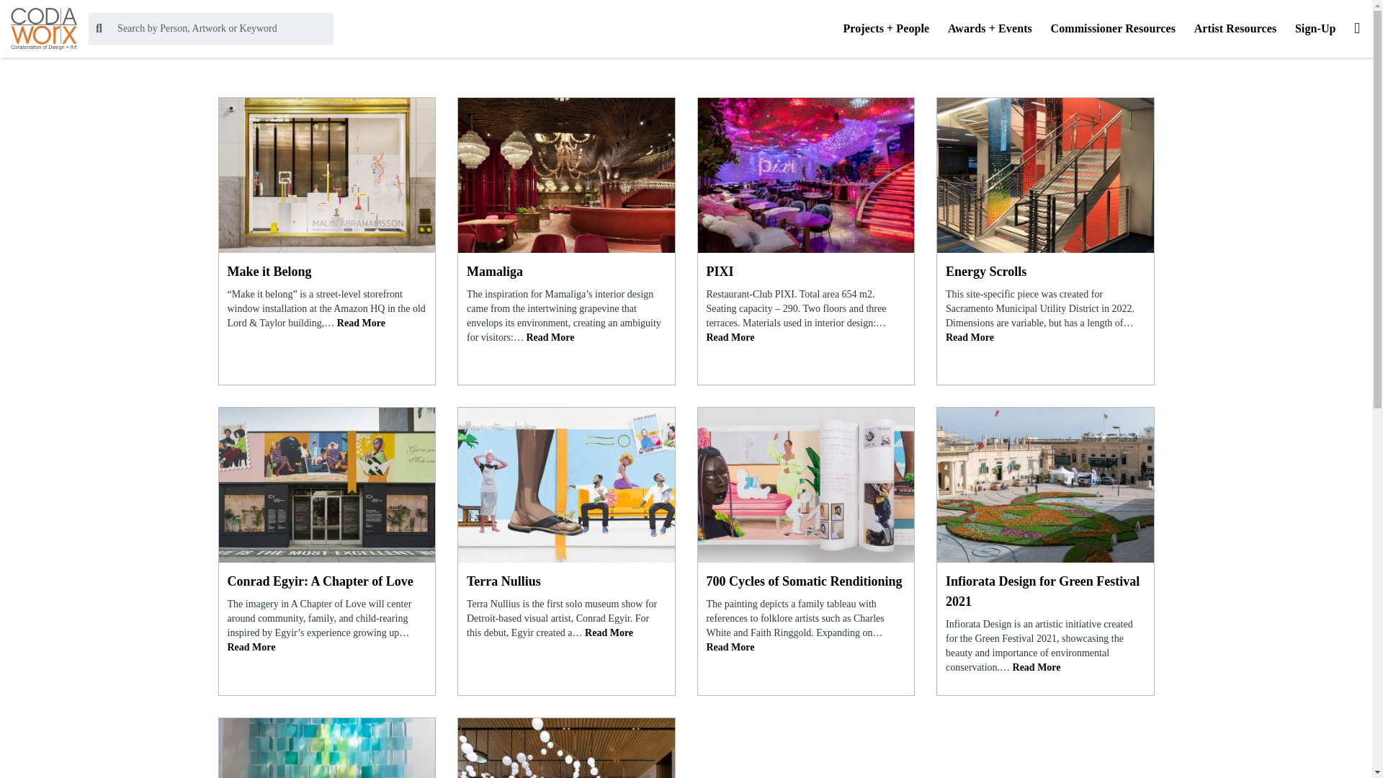 The image size is (1383, 778). Describe the element at coordinates (1235, 29) in the screenshot. I see `Artist Resources` at that location.